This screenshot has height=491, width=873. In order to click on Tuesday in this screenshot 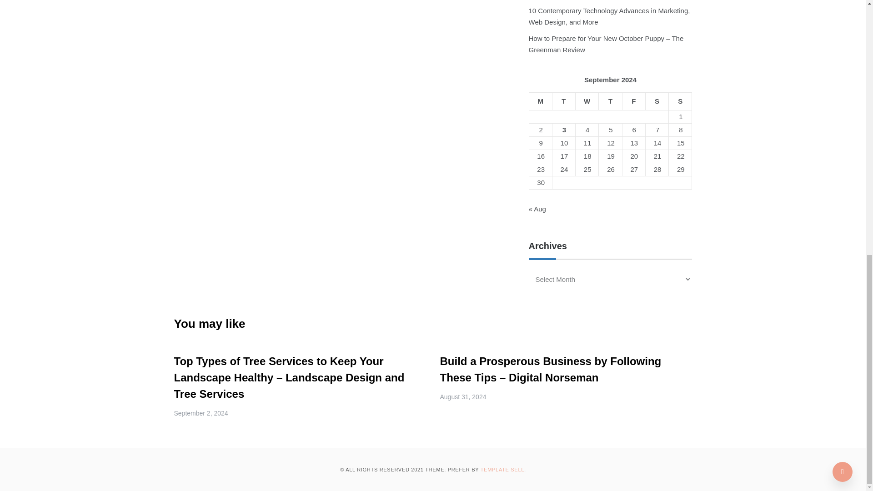, I will do `click(563, 102)`.